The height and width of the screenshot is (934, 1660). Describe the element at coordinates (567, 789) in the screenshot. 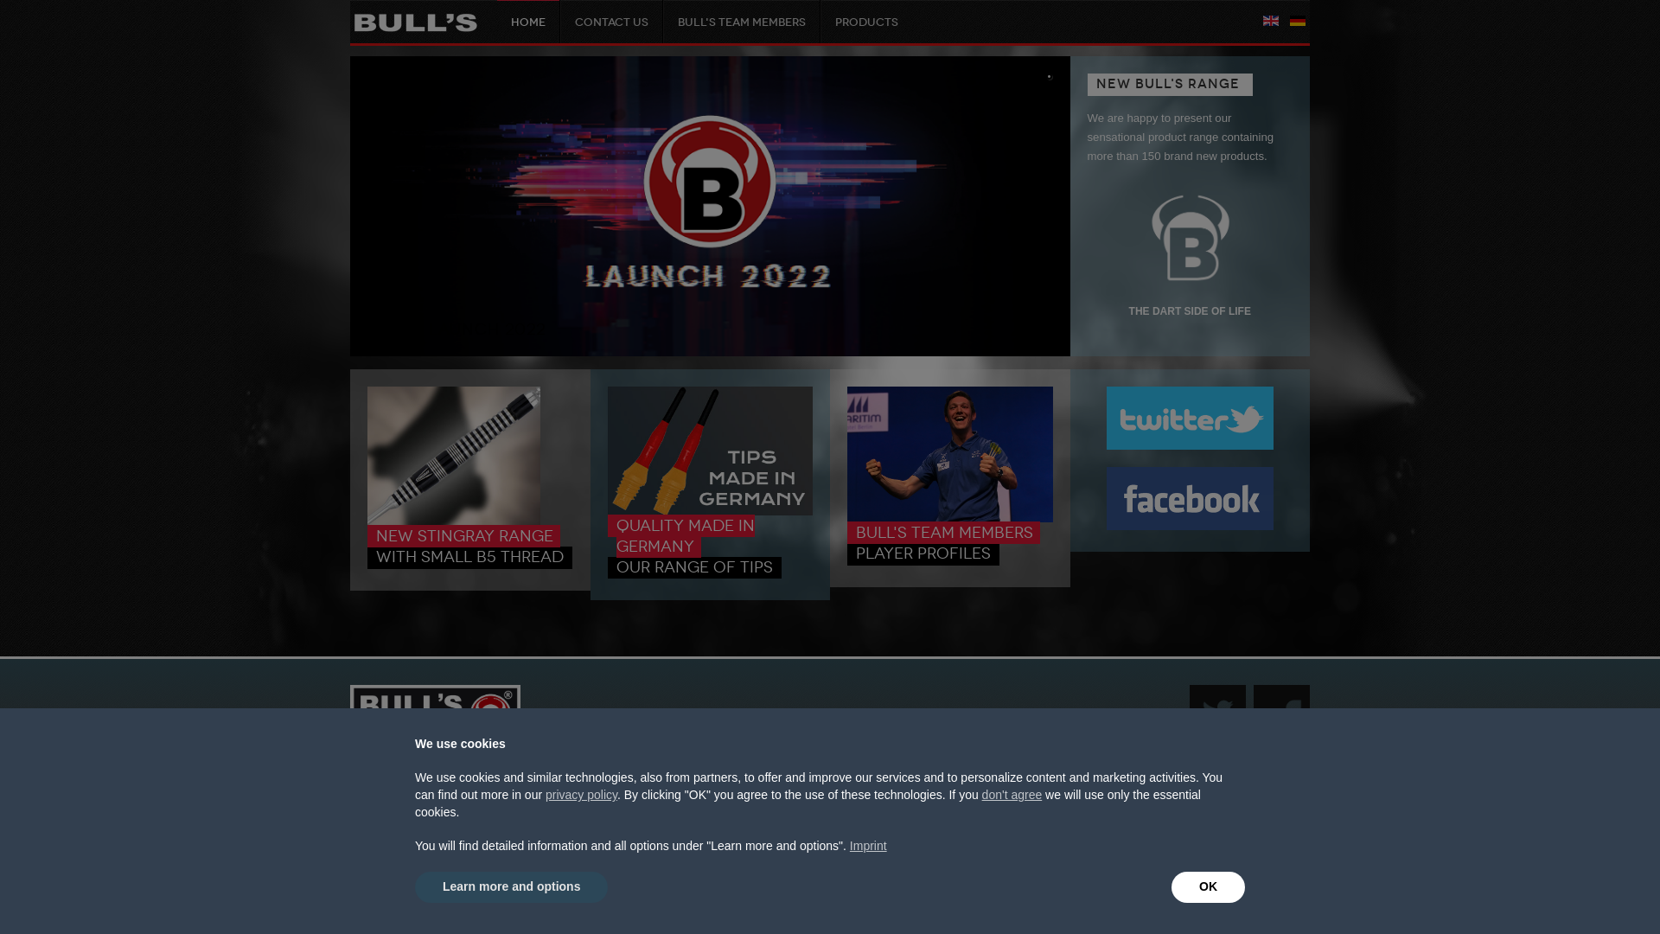

I see `Embassy Sporthandel GmbH Germany` at that location.